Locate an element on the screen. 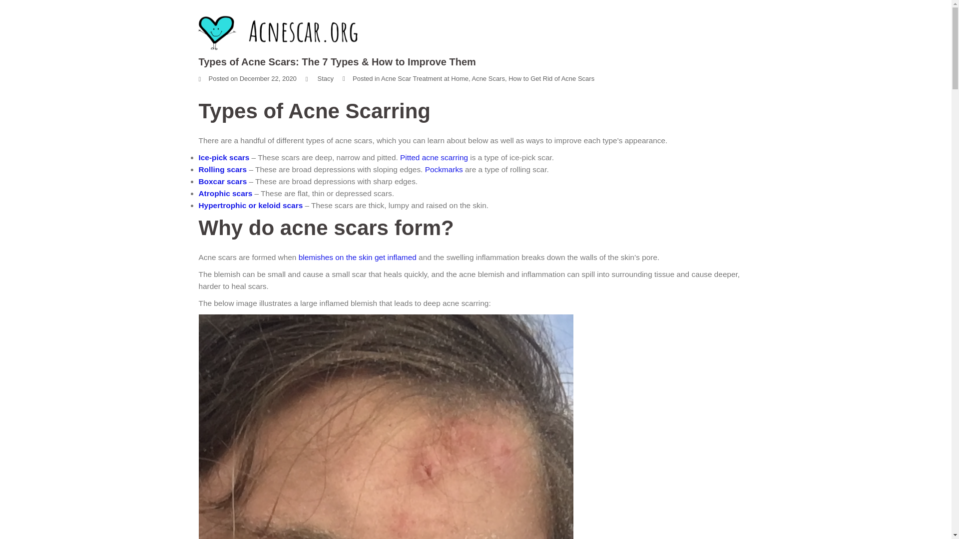 Image resolution: width=959 pixels, height=539 pixels. Acne Scars is located at coordinates (487, 79).